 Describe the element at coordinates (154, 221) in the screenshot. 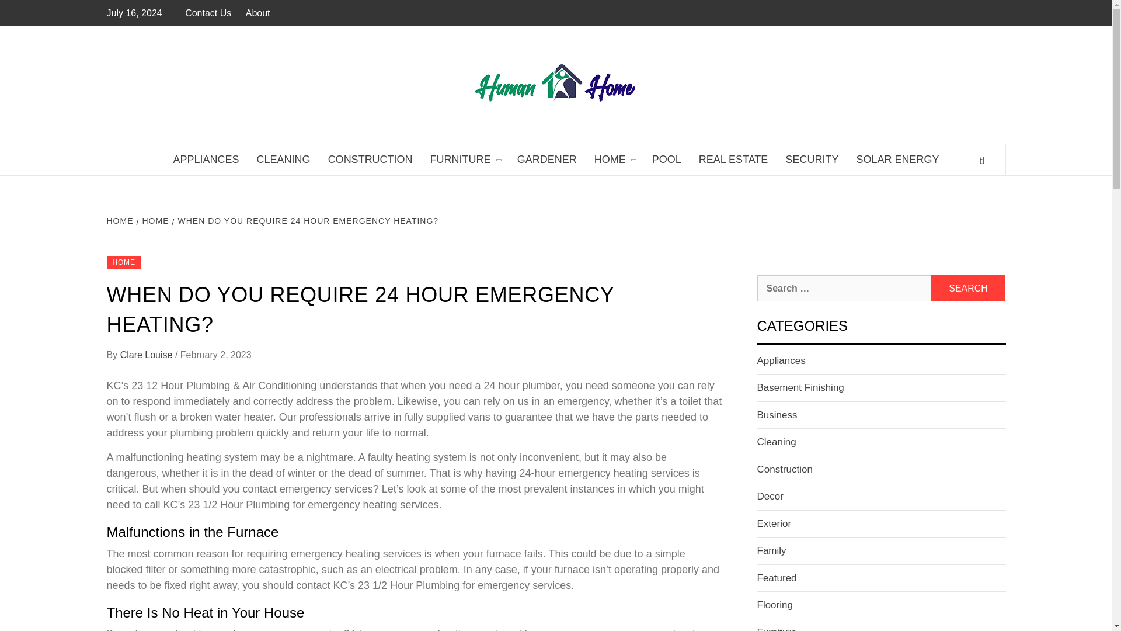

I see `HOME` at that location.